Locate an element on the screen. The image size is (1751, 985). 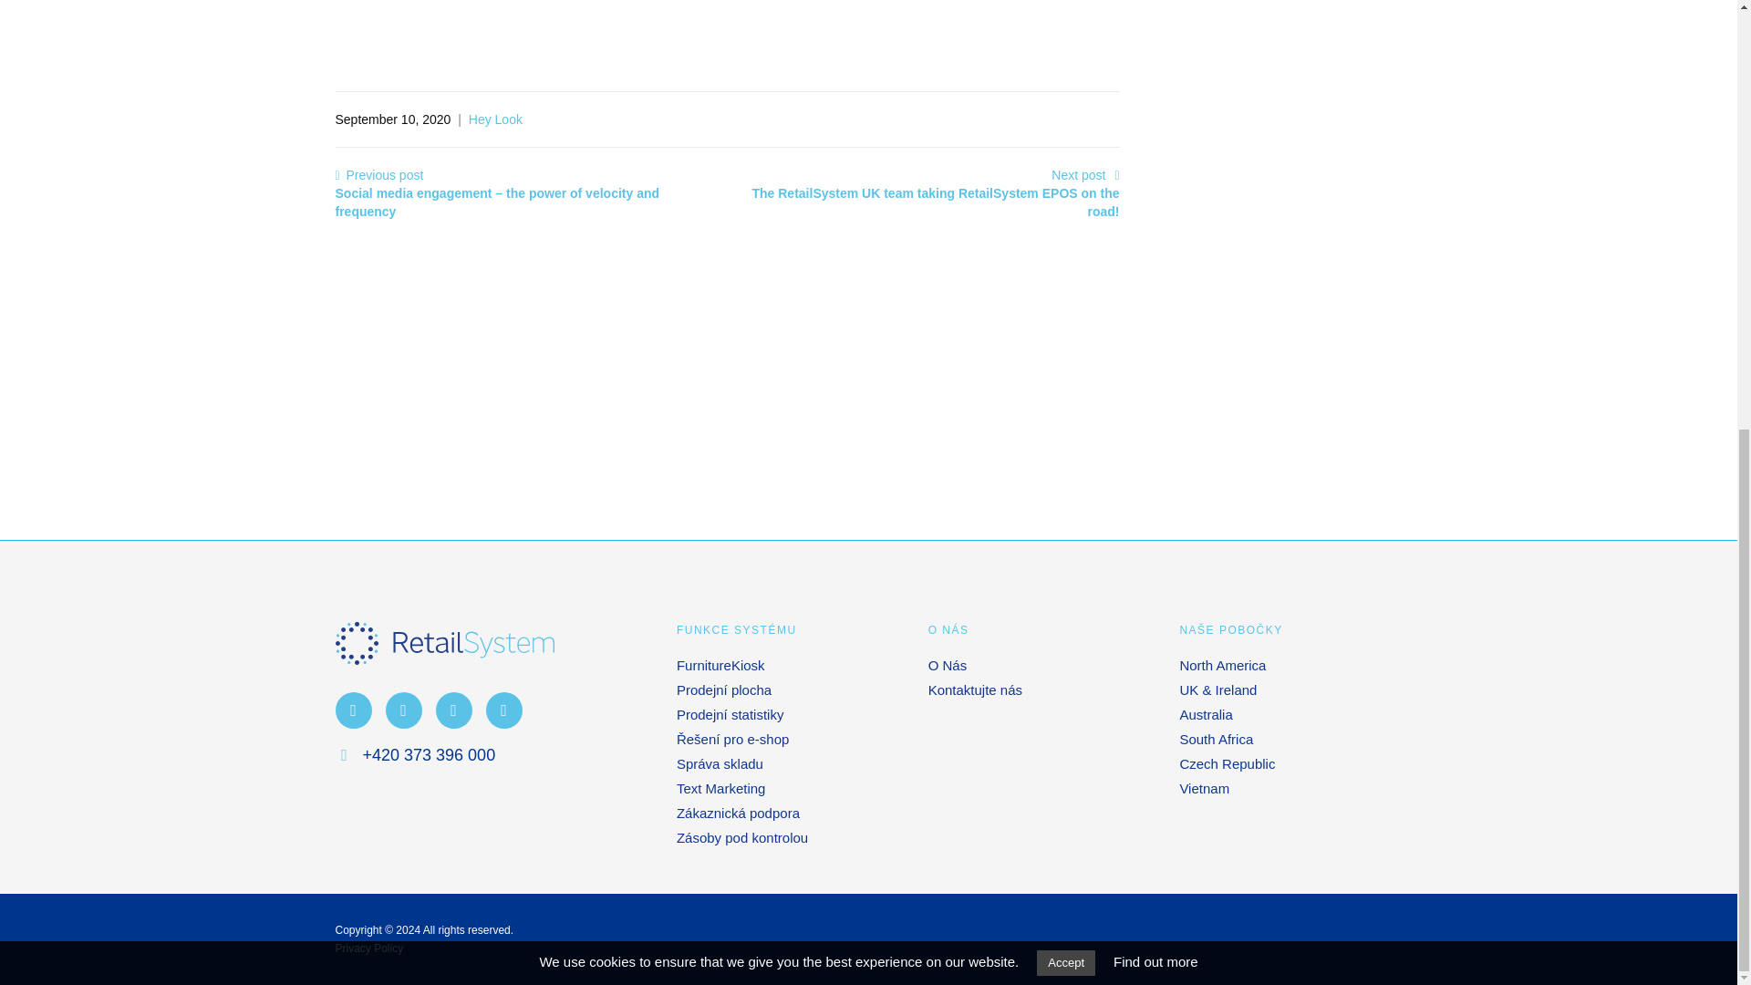
RetailSystem Czech Republic is located at coordinates (445, 643).